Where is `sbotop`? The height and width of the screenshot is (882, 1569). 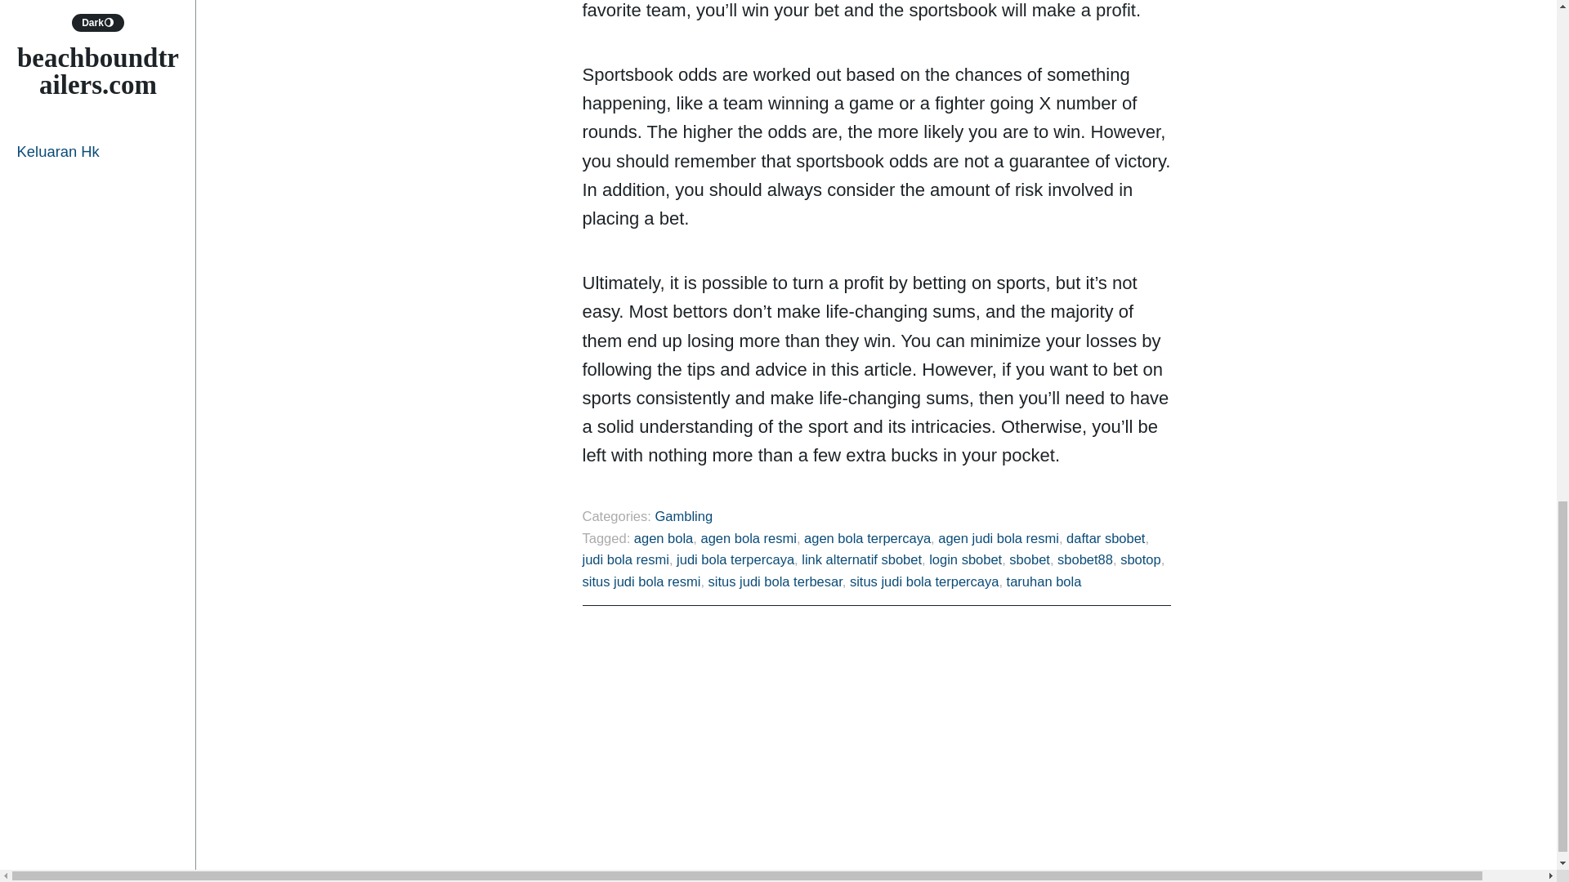 sbotop is located at coordinates (1140, 559).